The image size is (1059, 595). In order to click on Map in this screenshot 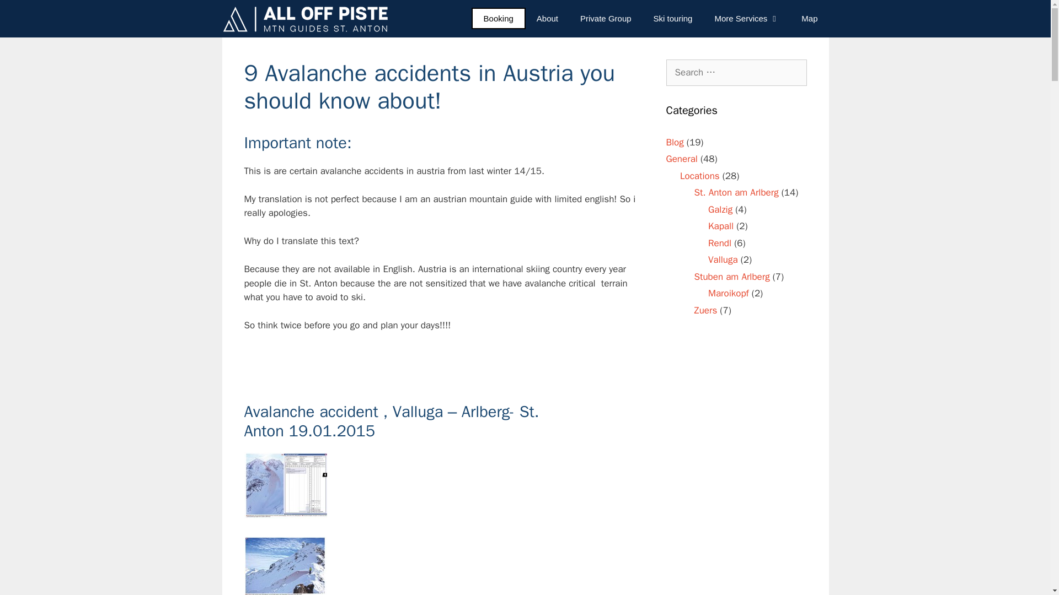, I will do `click(809, 19)`.